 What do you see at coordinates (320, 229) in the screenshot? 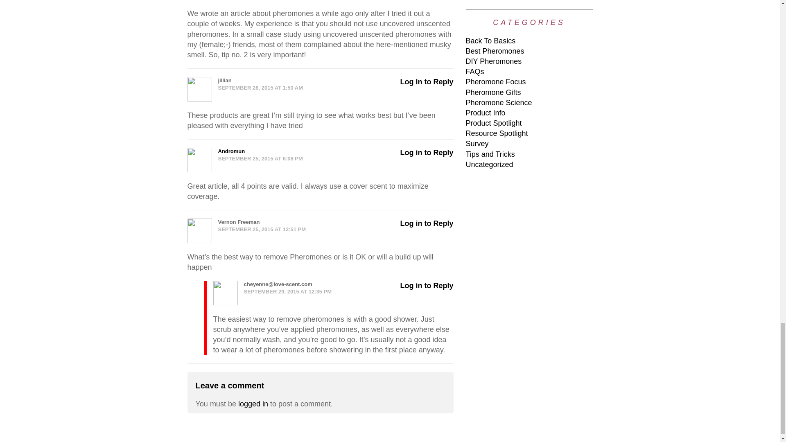
I see `SEPTEMBER 25, 2015 AT 12:51 PM` at bounding box center [320, 229].